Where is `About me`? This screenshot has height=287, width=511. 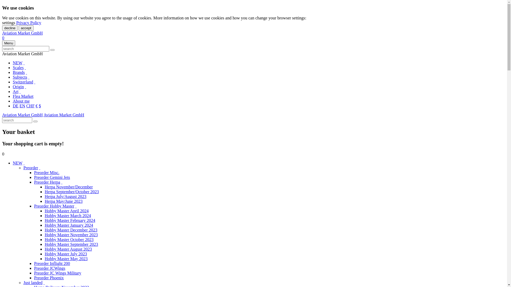
About me is located at coordinates (21, 101).